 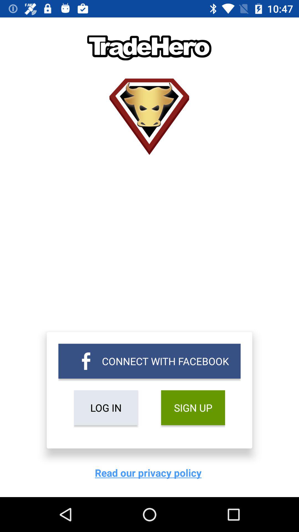 What do you see at coordinates (193, 408) in the screenshot?
I see `choose item to the right of the log in icon` at bounding box center [193, 408].